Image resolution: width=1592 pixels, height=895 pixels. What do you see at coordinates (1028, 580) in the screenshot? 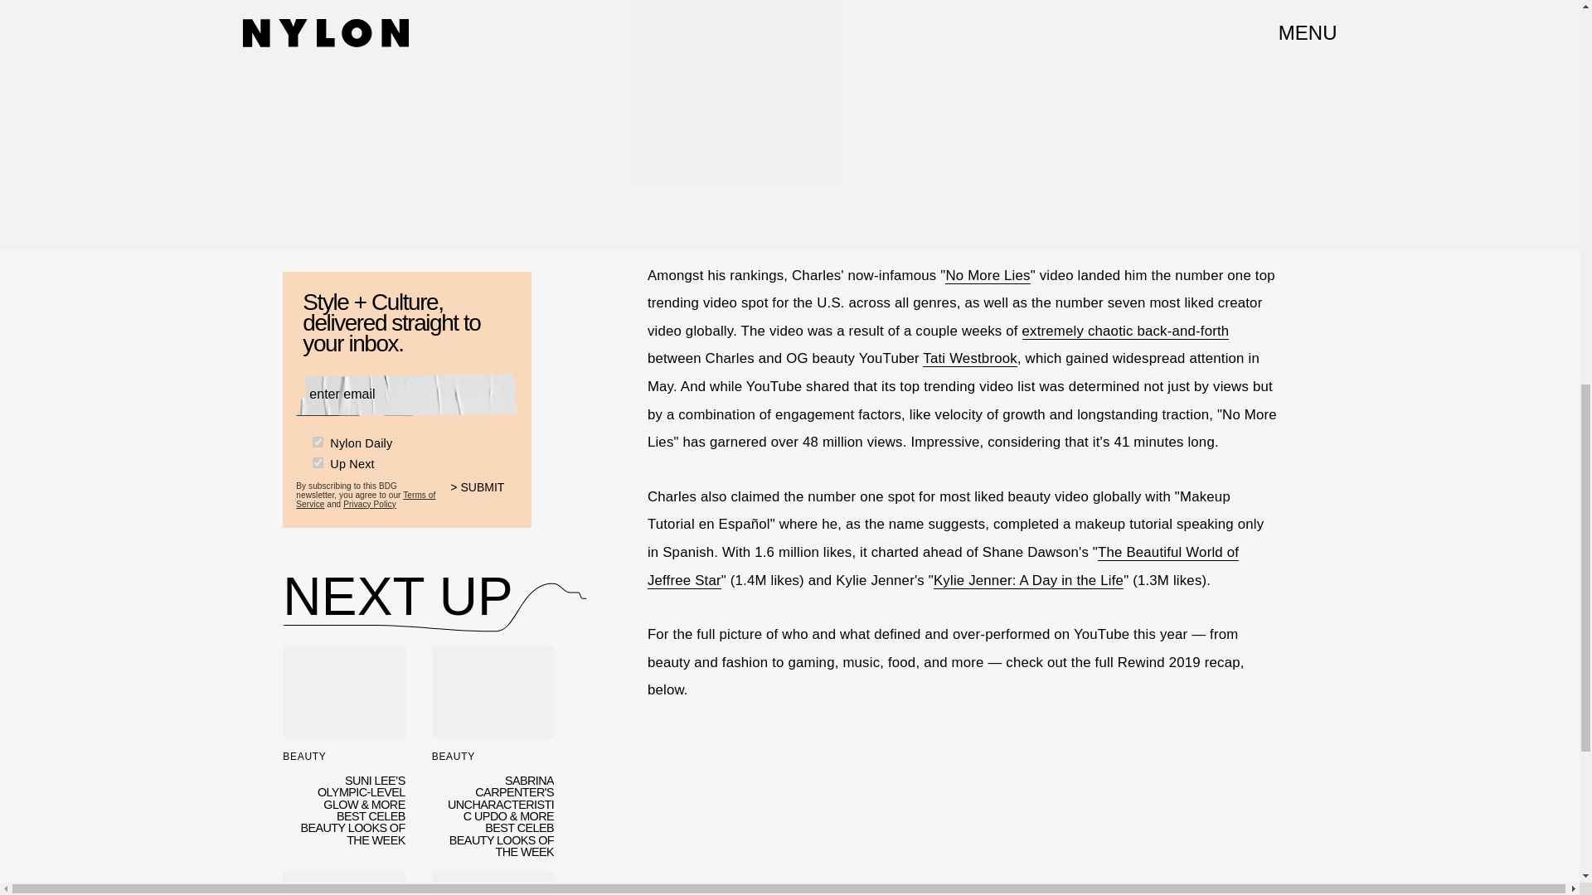
I see `Kylie Jenner: A Day in the Life` at bounding box center [1028, 580].